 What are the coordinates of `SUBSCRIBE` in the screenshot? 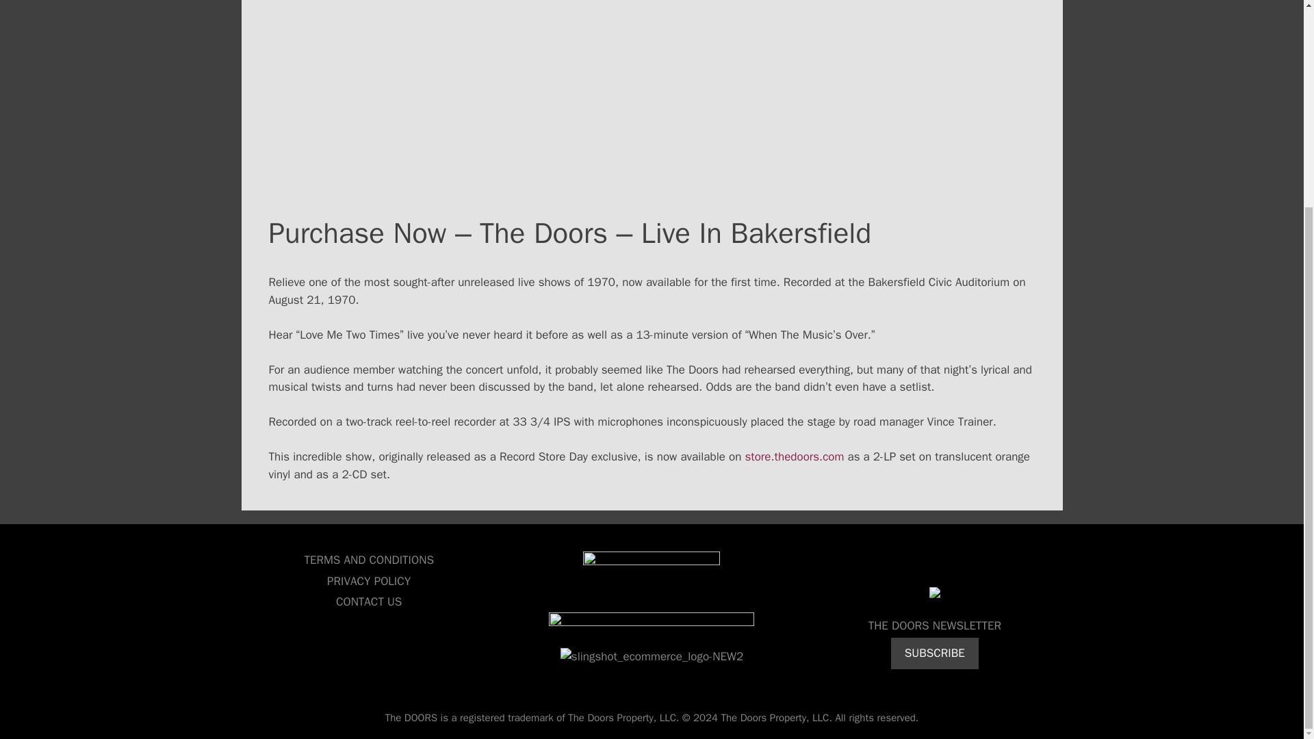 It's located at (935, 653).